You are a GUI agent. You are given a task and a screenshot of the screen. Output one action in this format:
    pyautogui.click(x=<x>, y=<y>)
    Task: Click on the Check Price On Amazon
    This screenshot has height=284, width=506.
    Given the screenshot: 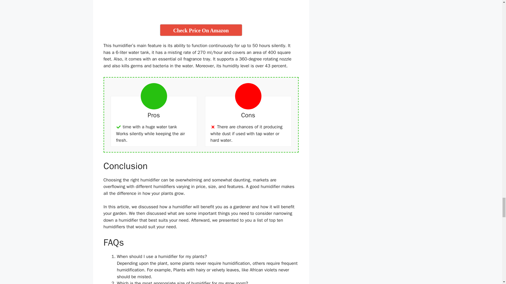 What is the action you would take?
    pyautogui.click(x=201, y=30)
    